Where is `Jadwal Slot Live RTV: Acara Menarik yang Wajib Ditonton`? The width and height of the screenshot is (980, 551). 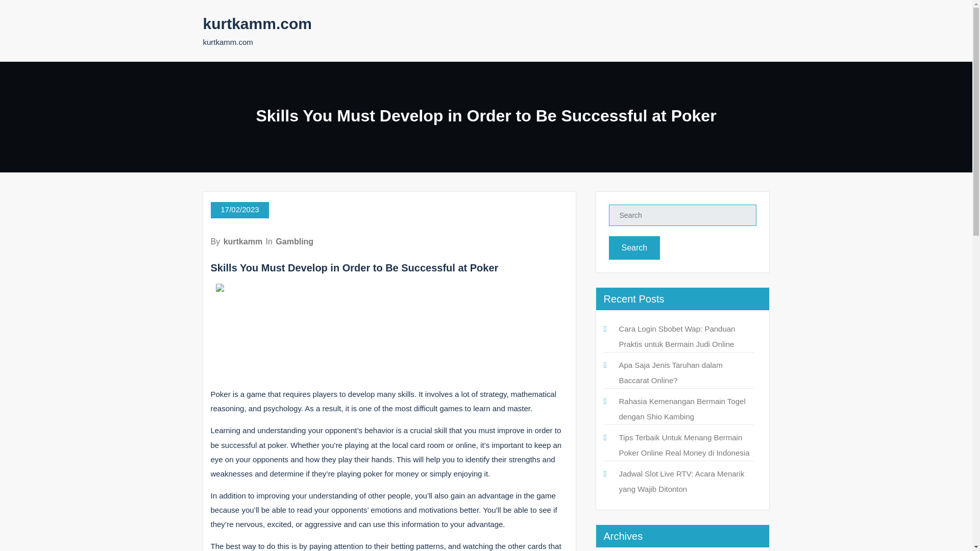 Jadwal Slot Live RTV: Acara Menarik yang Wajib Ditonton is located at coordinates (681, 481).